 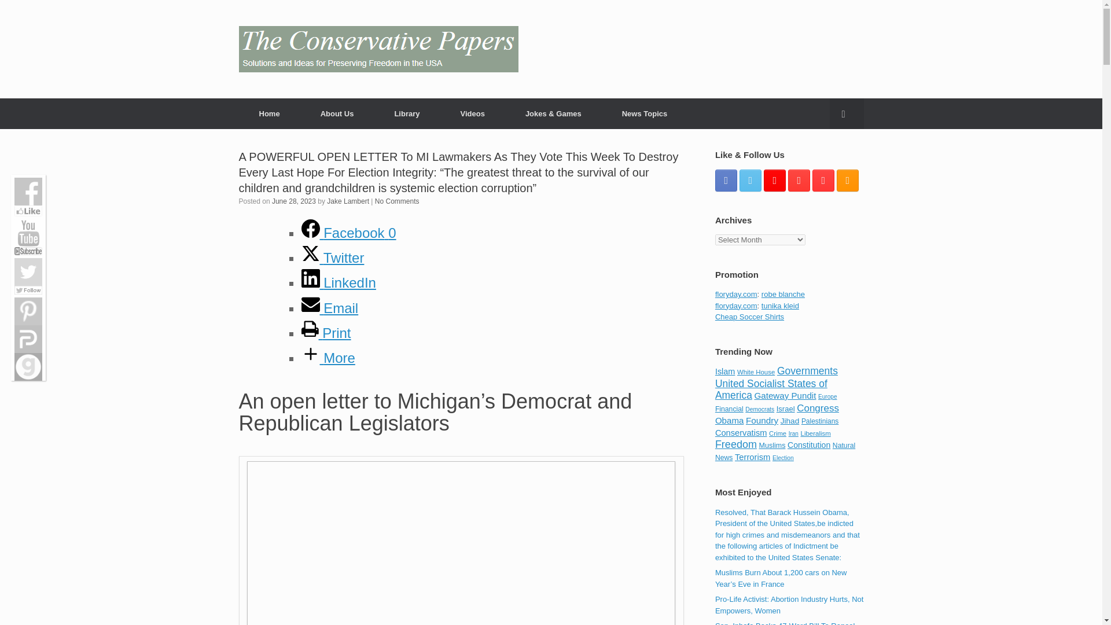 What do you see at coordinates (645, 113) in the screenshot?
I see `News Topics` at bounding box center [645, 113].